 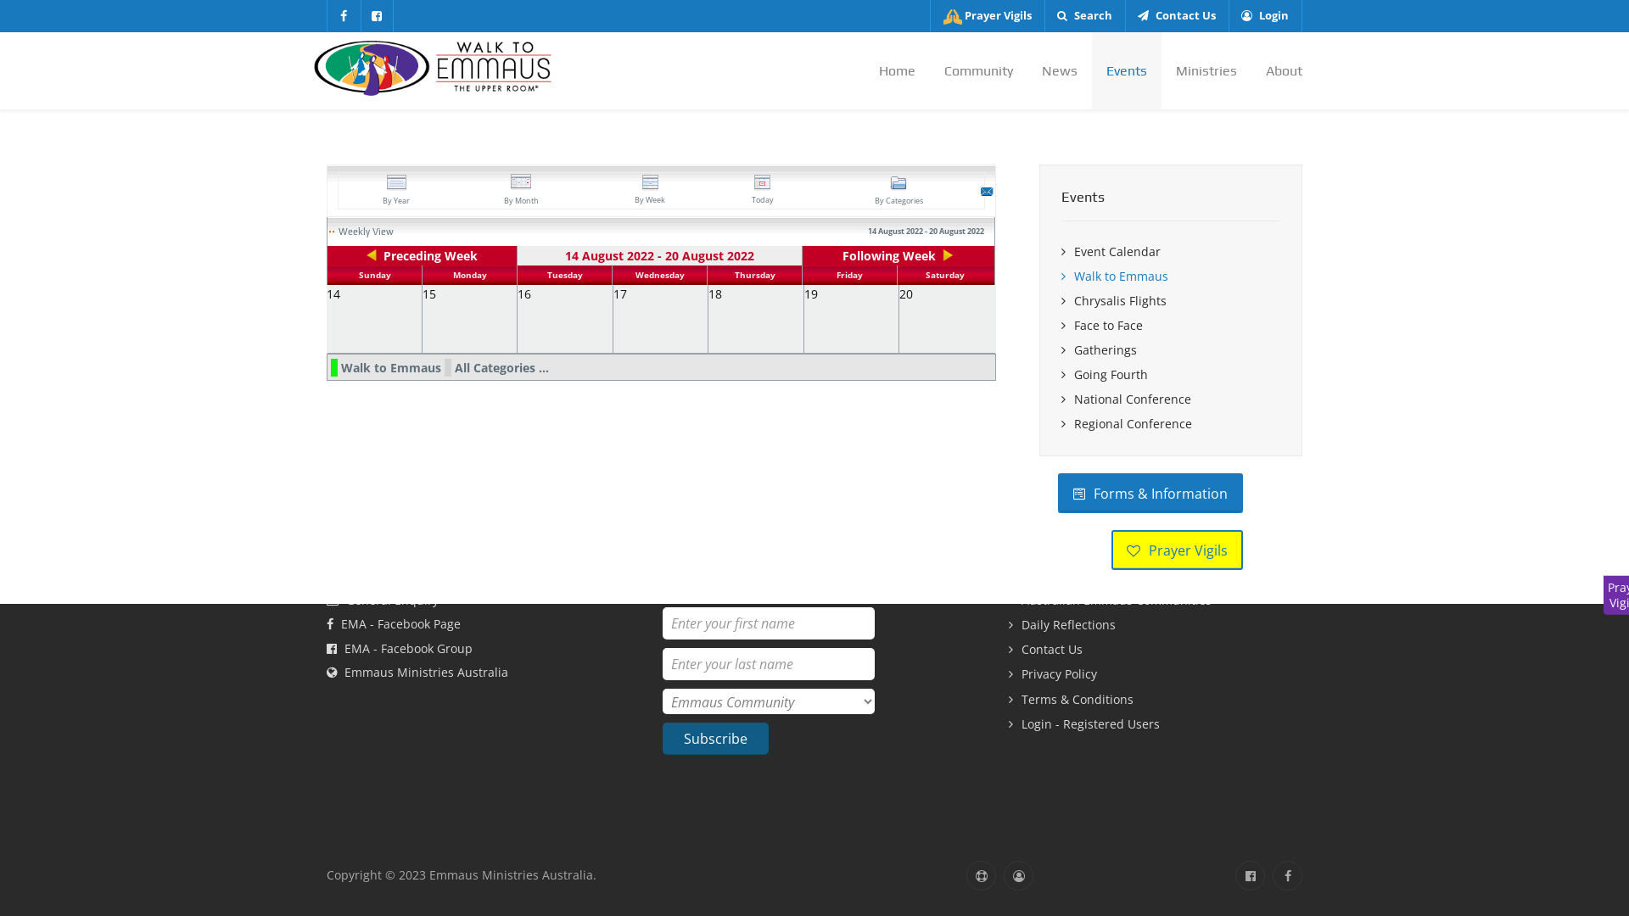 What do you see at coordinates (1084, 16) in the screenshot?
I see `Search` at bounding box center [1084, 16].